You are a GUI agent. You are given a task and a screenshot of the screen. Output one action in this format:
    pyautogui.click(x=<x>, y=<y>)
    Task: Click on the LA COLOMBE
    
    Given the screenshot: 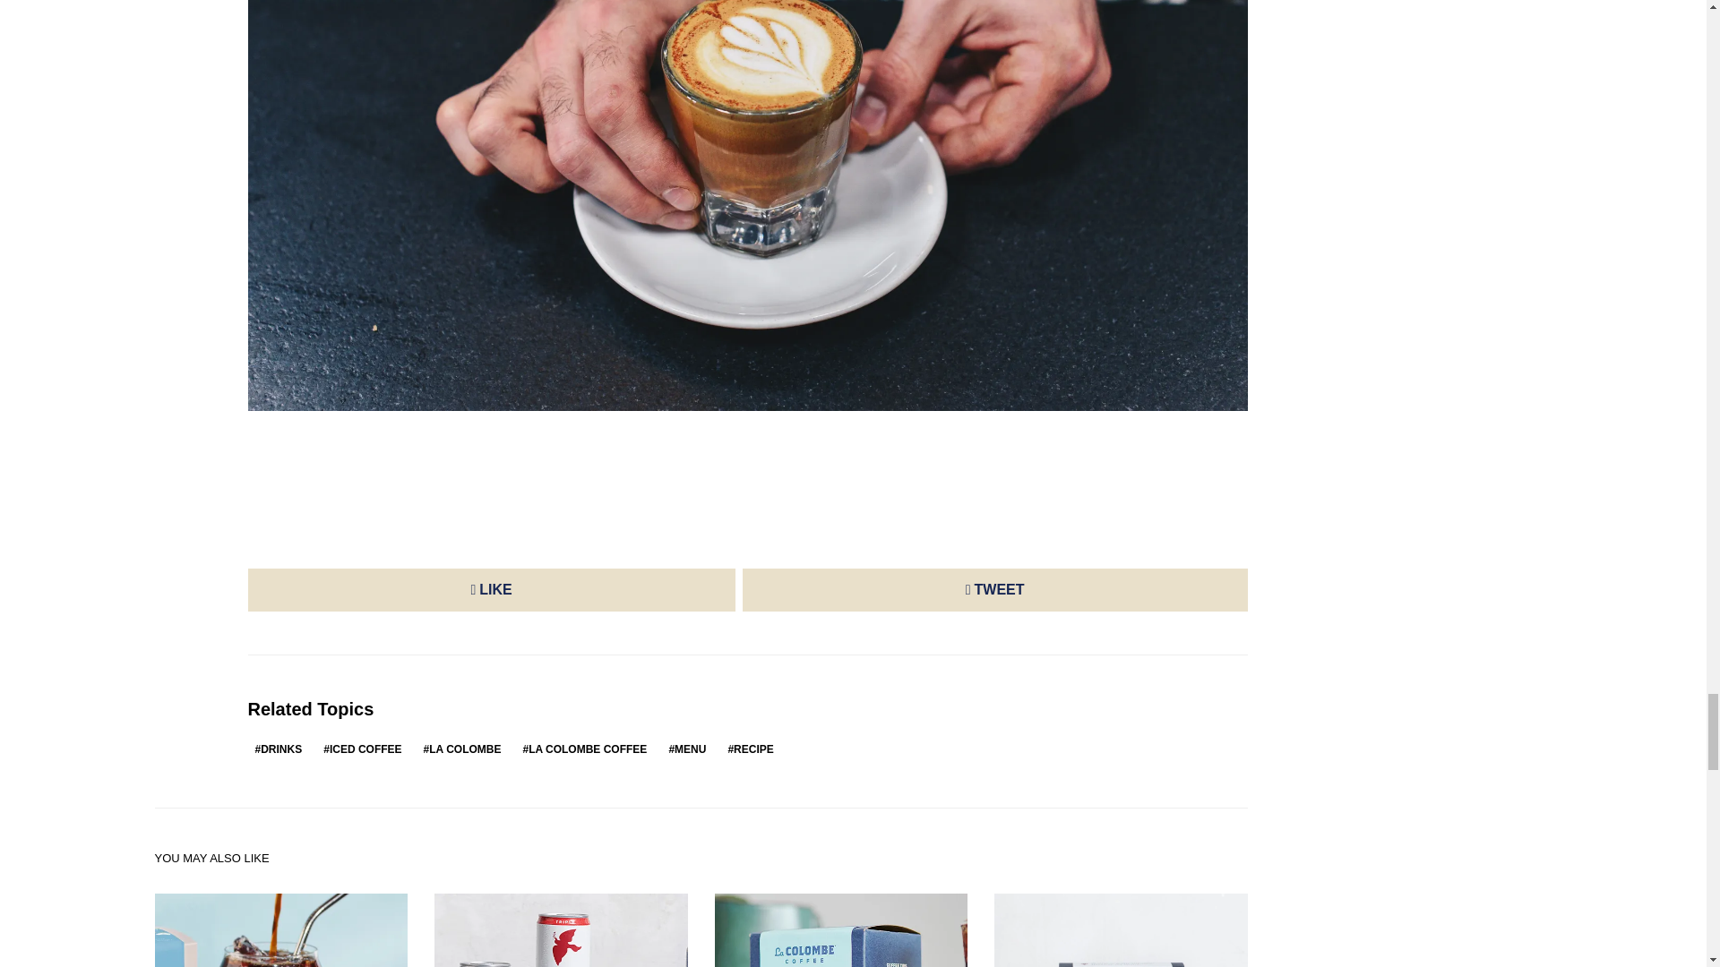 What is the action you would take?
    pyautogui.click(x=462, y=749)
    